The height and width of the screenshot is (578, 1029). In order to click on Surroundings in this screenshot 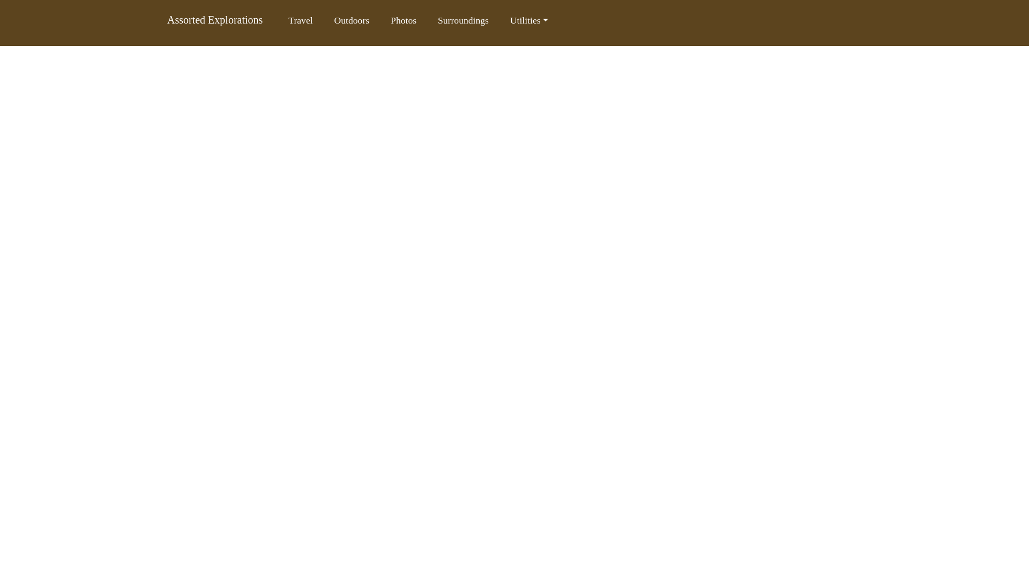, I will do `click(463, 20)`.